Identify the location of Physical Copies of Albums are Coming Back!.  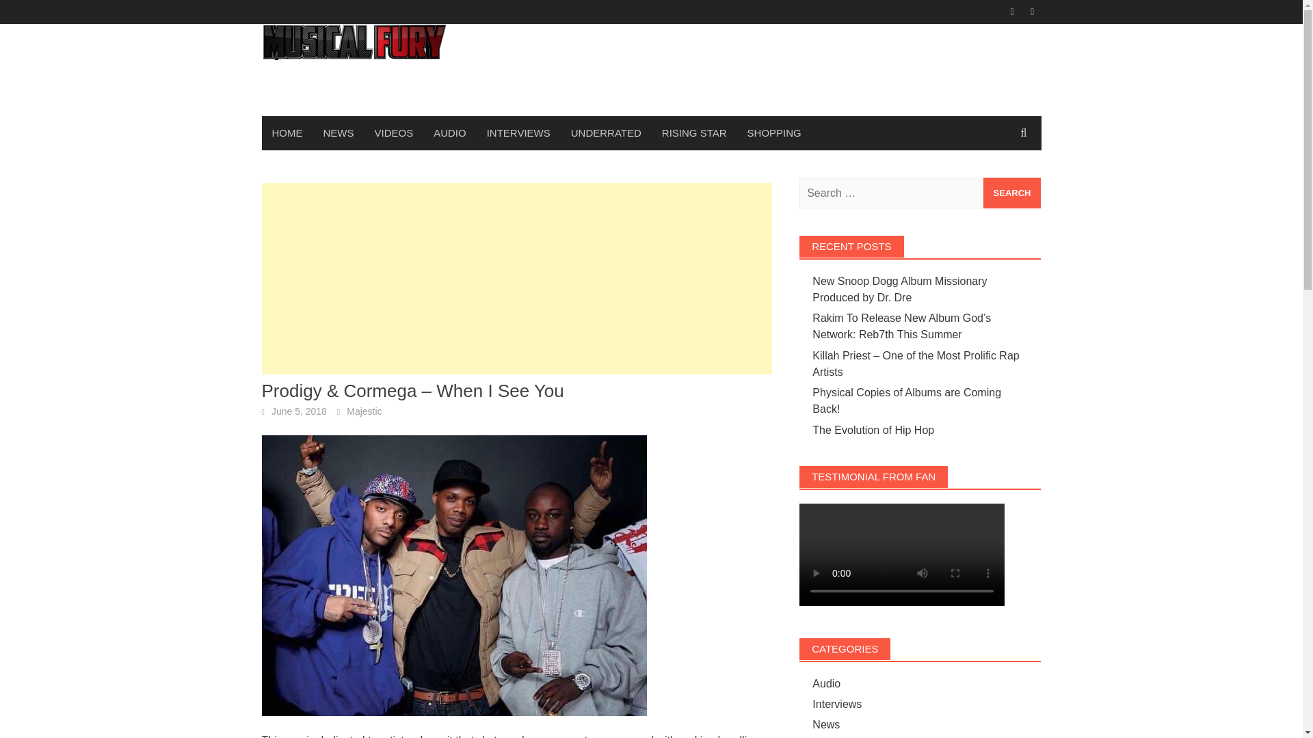
(907, 400).